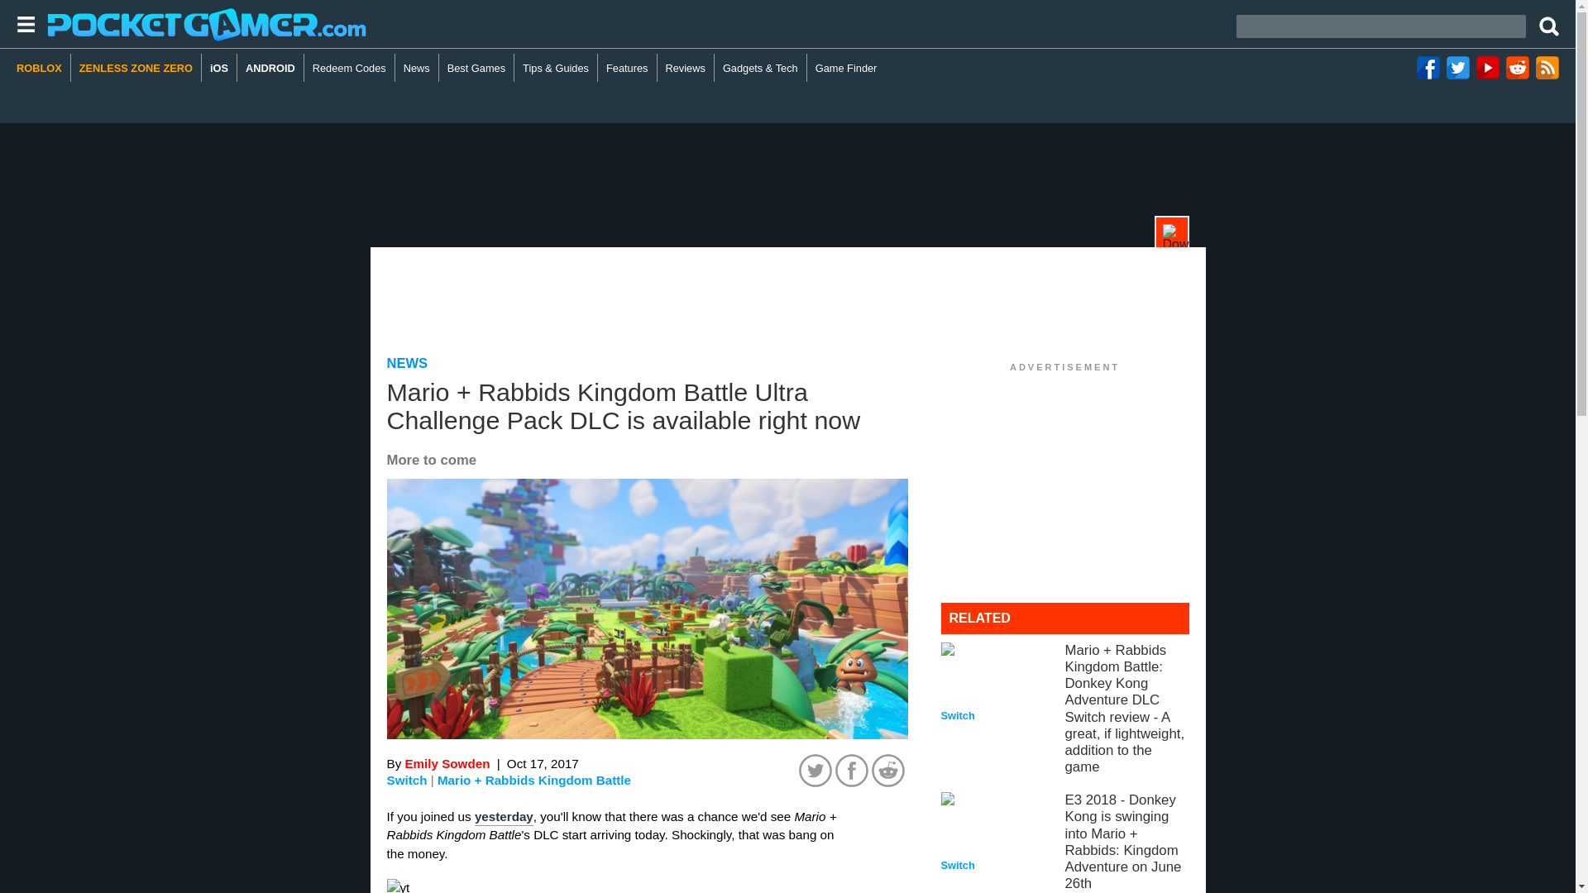  What do you see at coordinates (476, 68) in the screenshot?
I see `Best Games` at bounding box center [476, 68].